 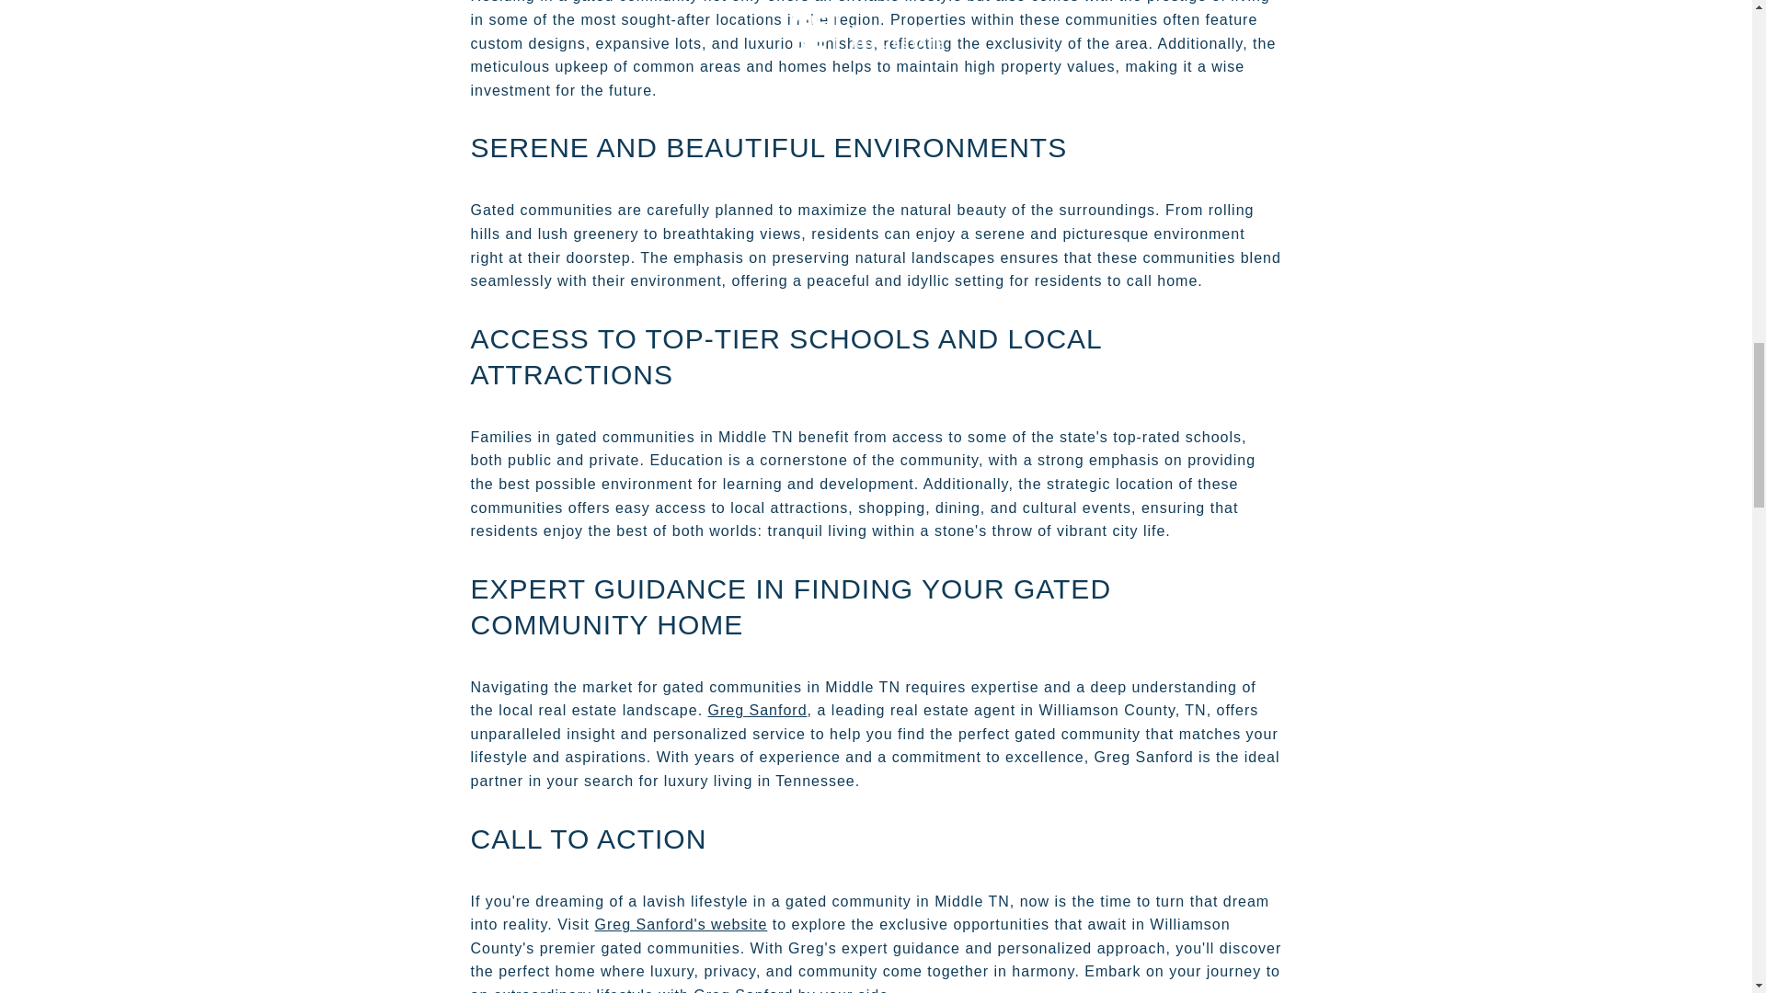 What do you see at coordinates (757, 710) in the screenshot?
I see `Greg Sanford` at bounding box center [757, 710].